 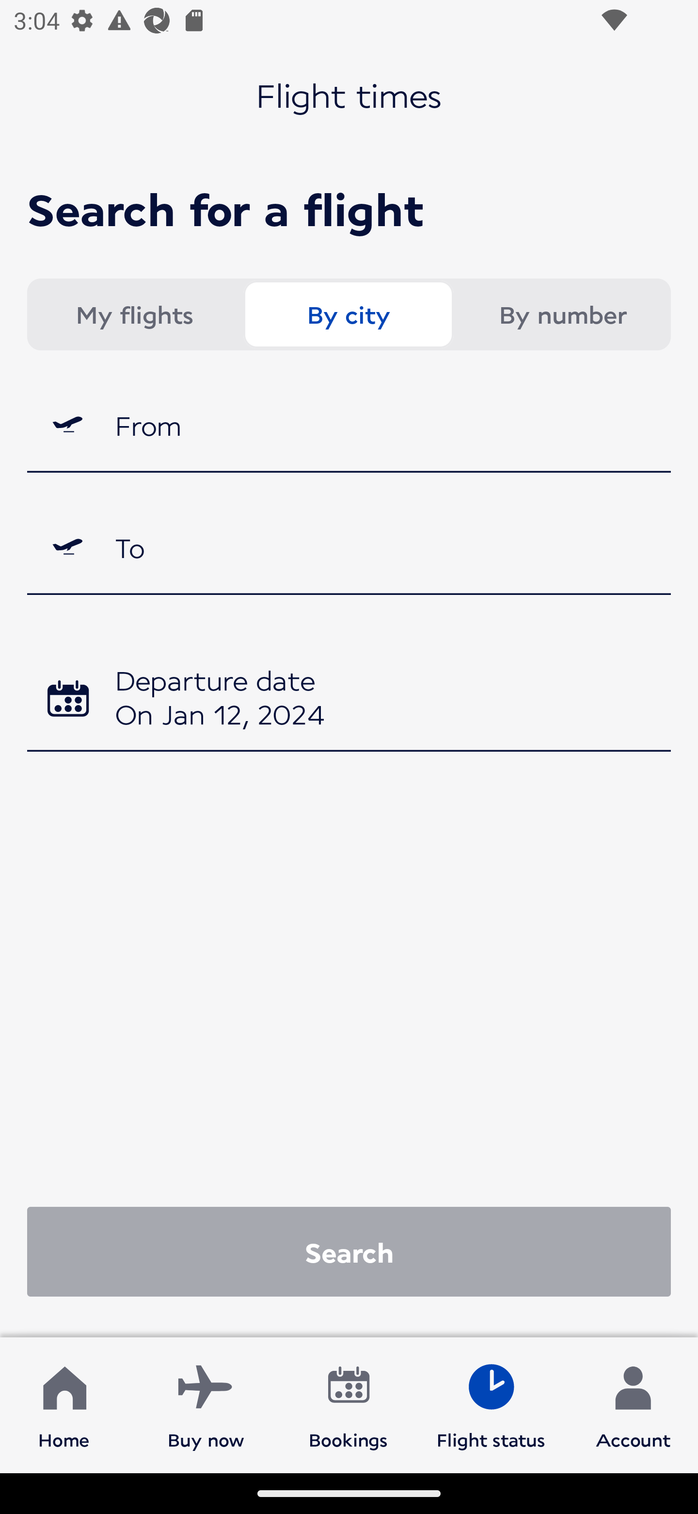 What do you see at coordinates (348, 314) in the screenshot?
I see `By city` at bounding box center [348, 314].